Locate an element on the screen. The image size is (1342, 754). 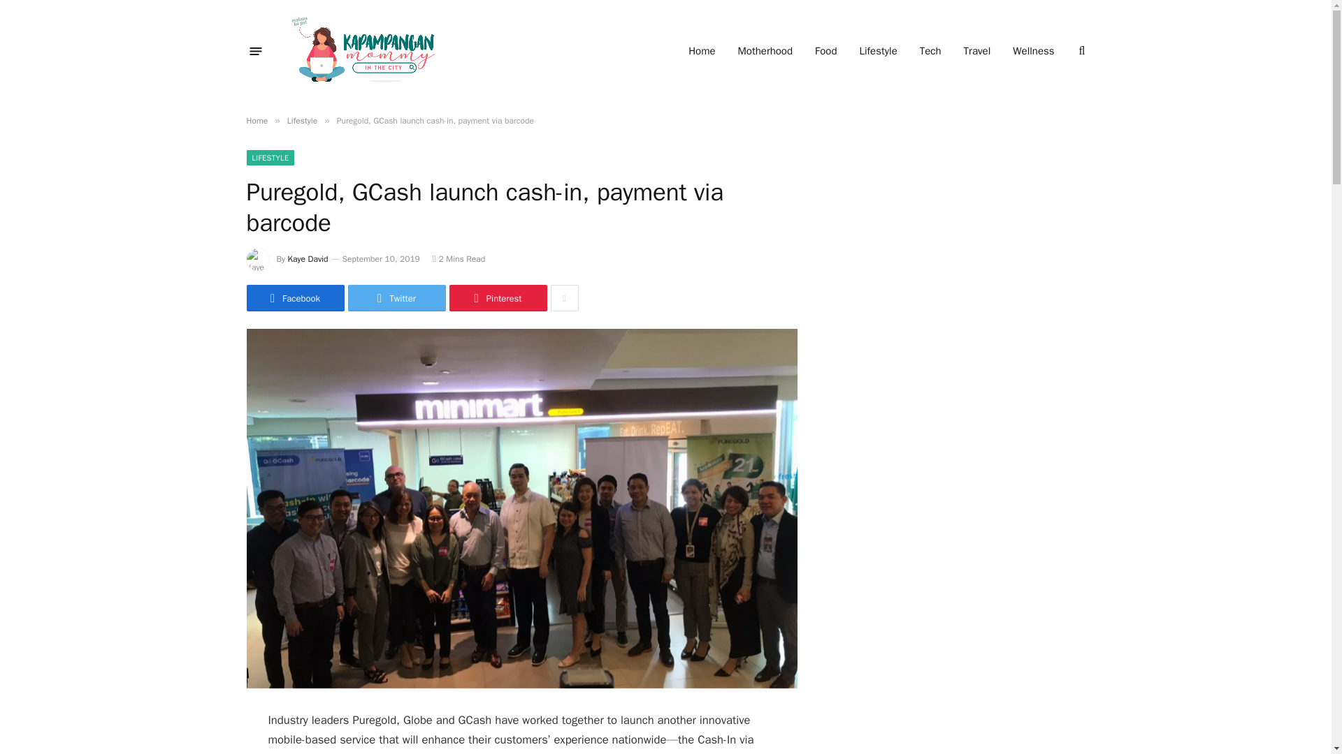
Kapampangan Mommy in the City is located at coordinates (368, 50).